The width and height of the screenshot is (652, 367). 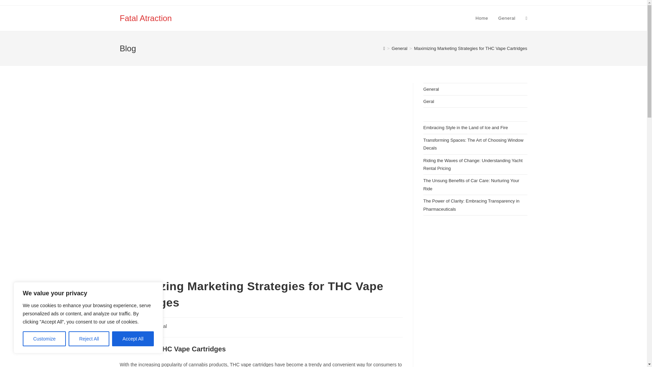 I want to click on Maximizing Marketing Strategies for THC Vape Cartridges, so click(x=470, y=48).